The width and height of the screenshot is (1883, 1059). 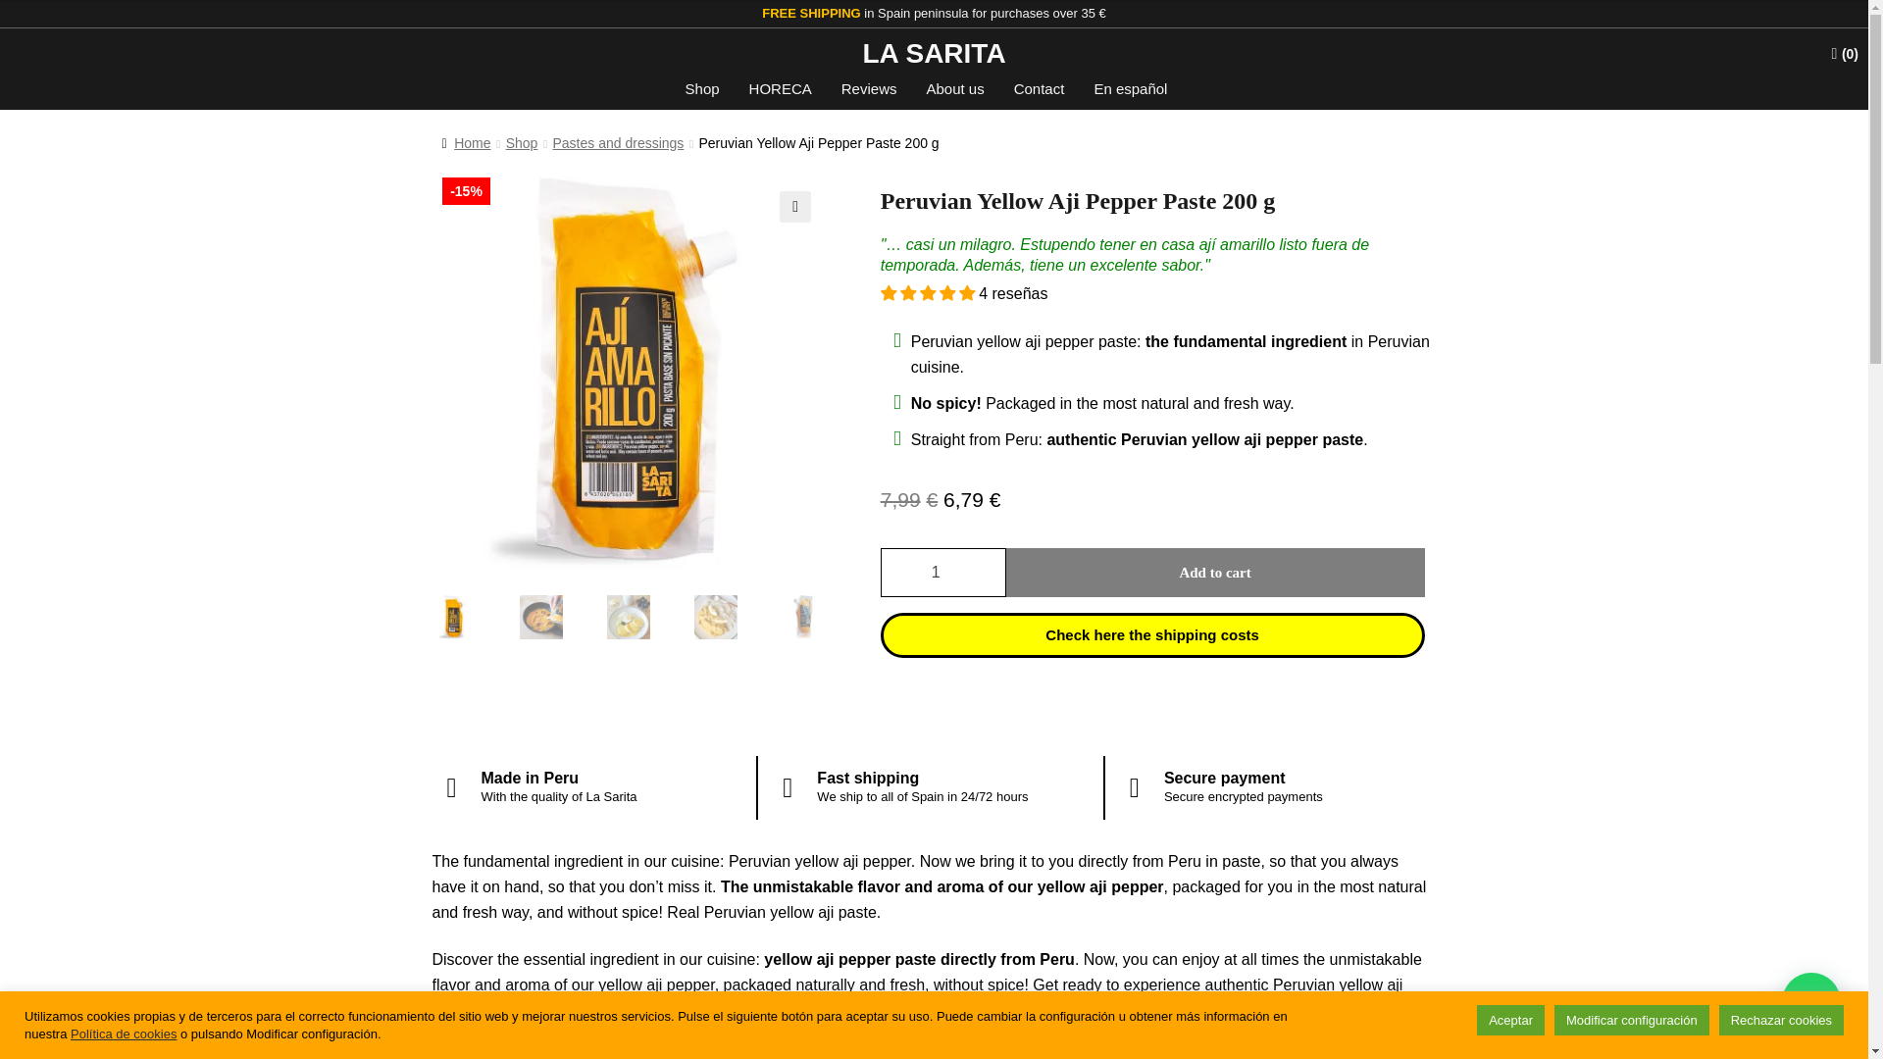 I want to click on Reviews, so click(x=869, y=88).